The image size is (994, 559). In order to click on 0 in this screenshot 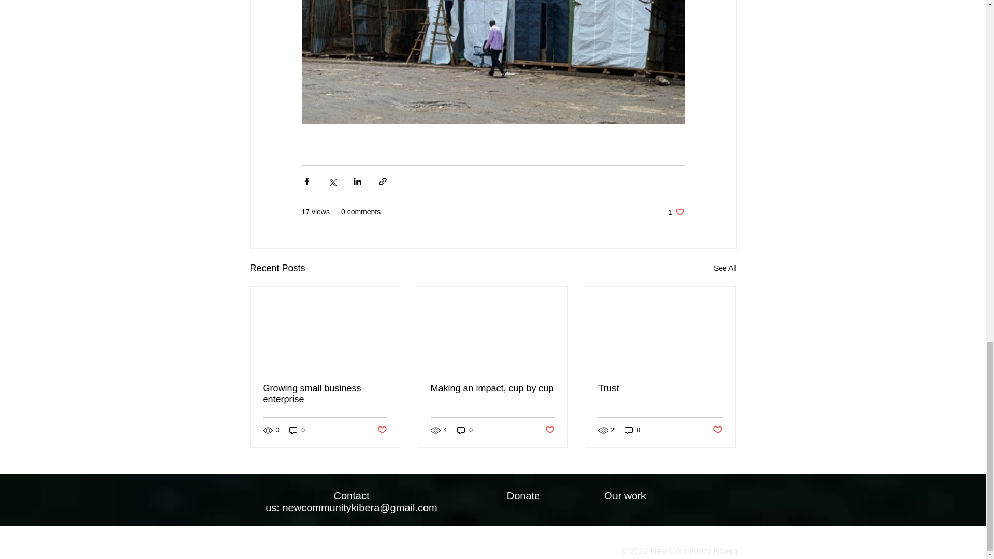, I will do `click(465, 430)`.